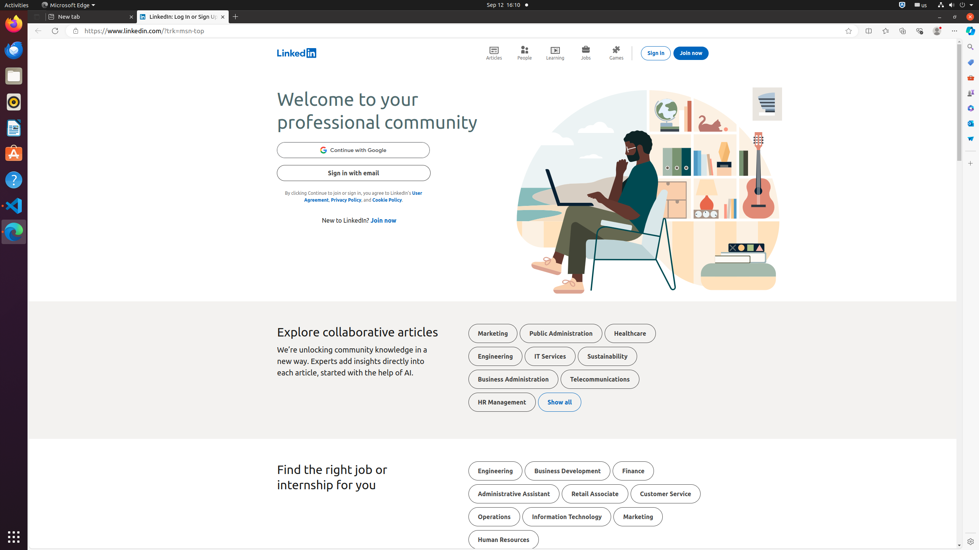 This screenshot has height=550, width=979. Describe the element at coordinates (869, 31) in the screenshot. I see `Split screen` at that location.